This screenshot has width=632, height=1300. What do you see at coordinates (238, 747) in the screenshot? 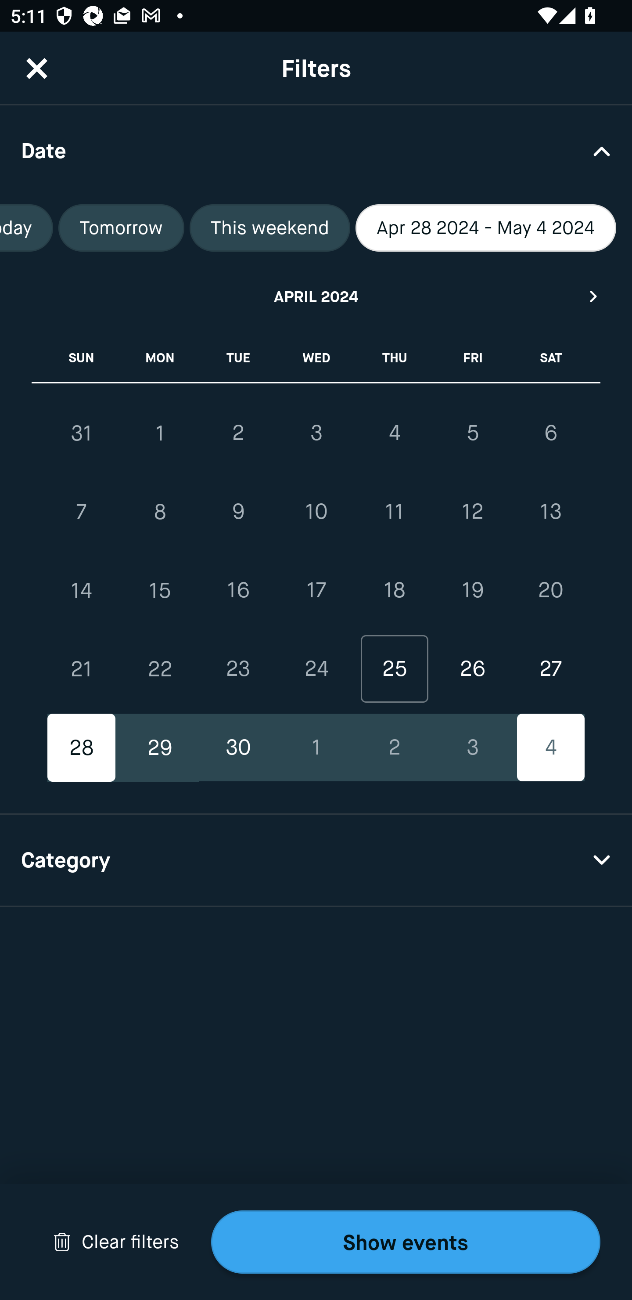
I see `30` at bounding box center [238, 747].